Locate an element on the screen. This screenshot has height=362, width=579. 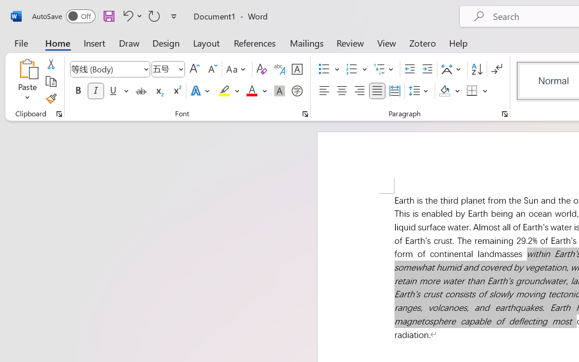
Clear Recording is located at coordinates (186, 52).